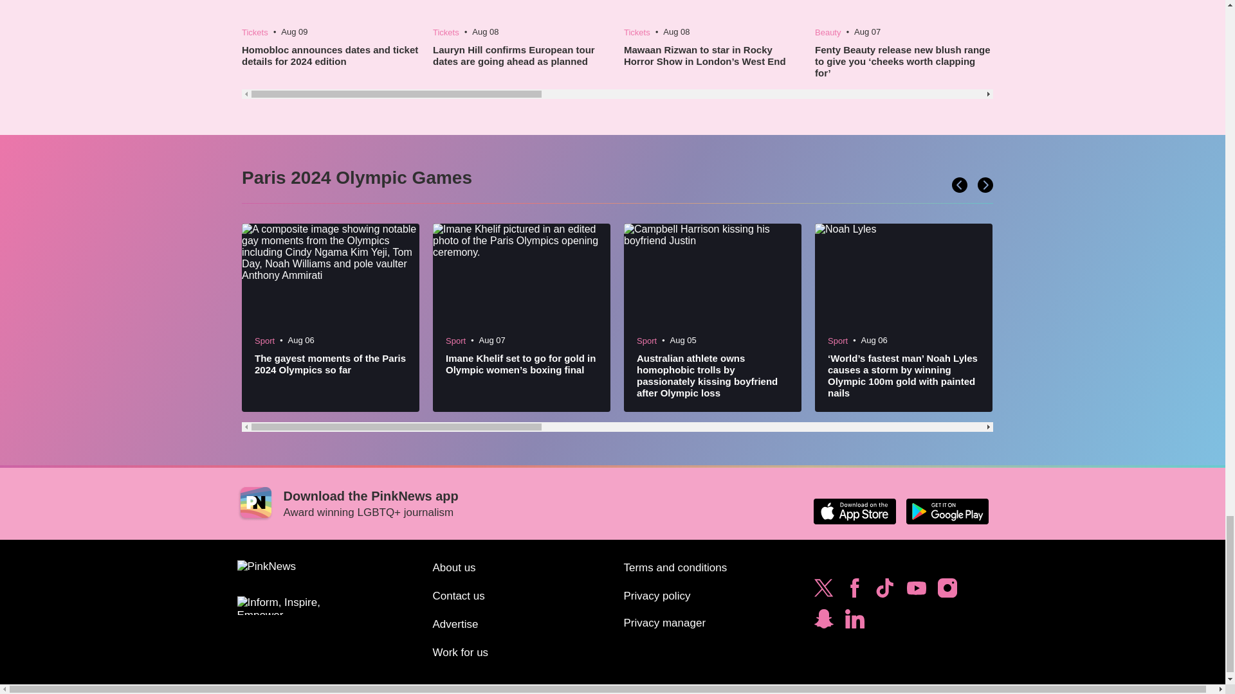  I want to click on Follow PinkNews on TikTok, so click(884, 591).